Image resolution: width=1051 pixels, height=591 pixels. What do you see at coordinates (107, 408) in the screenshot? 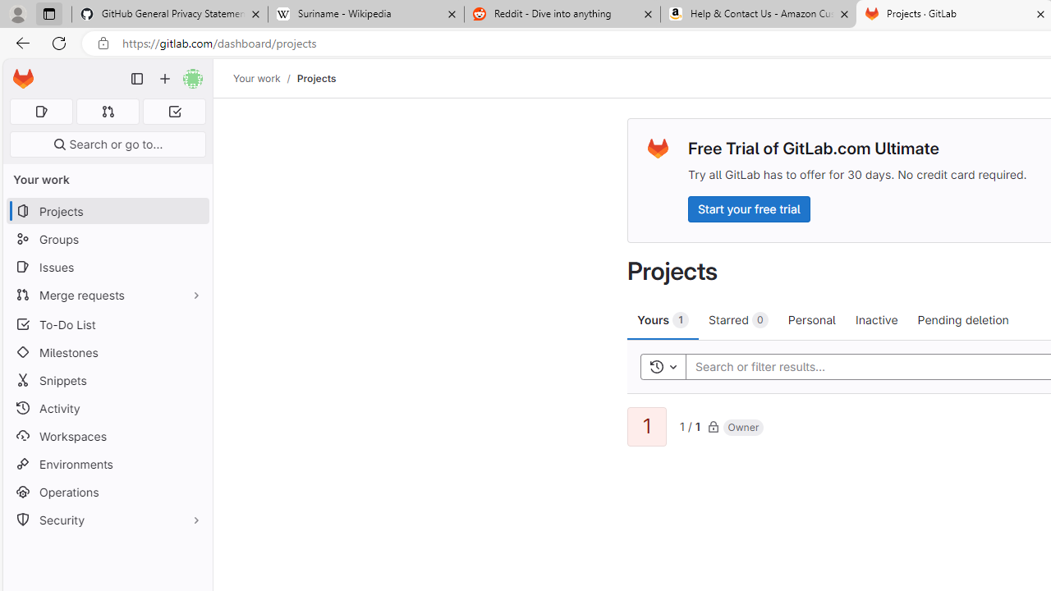
I see `Activity` at bounding box center [107, 408].